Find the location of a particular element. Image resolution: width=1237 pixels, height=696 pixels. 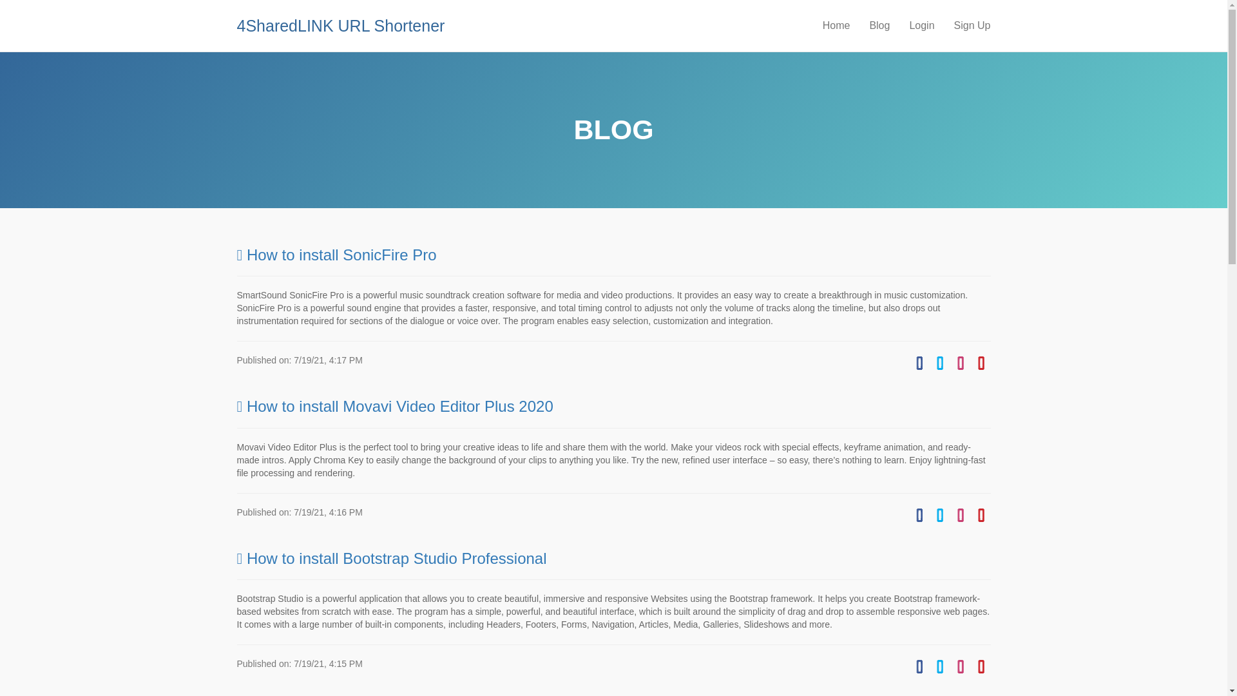

FaceBook is located at coordinates (919, 666).